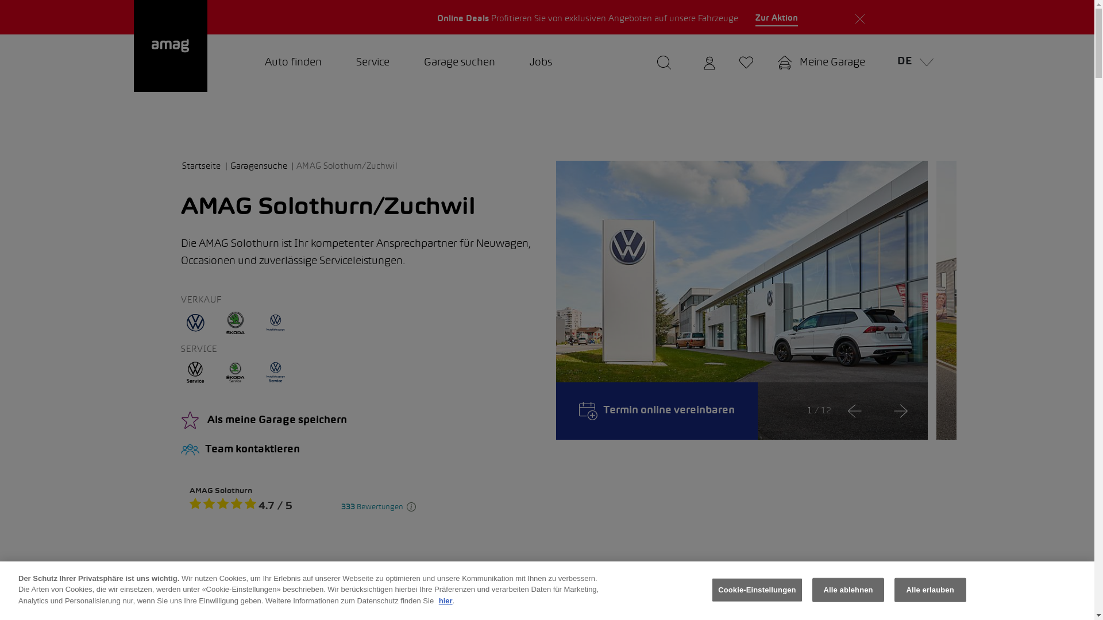 Image resolution: width=1103 pixels, height=620 pixels. What do you see at coordinates (360, 450) in the screenshot?
I see `Team kontaktieren` at bounding box center [360, 450].